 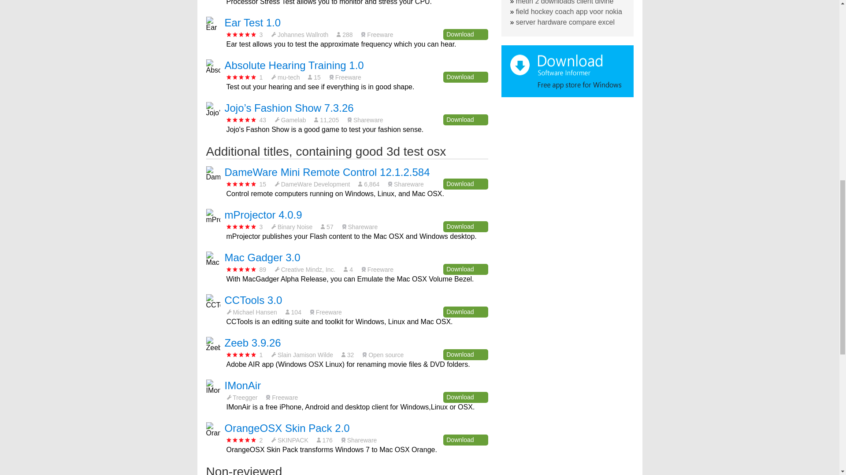 What do you see at coordinates (465, 354) in the screenshot?
I see `Download` at bounding box center [465, 354].